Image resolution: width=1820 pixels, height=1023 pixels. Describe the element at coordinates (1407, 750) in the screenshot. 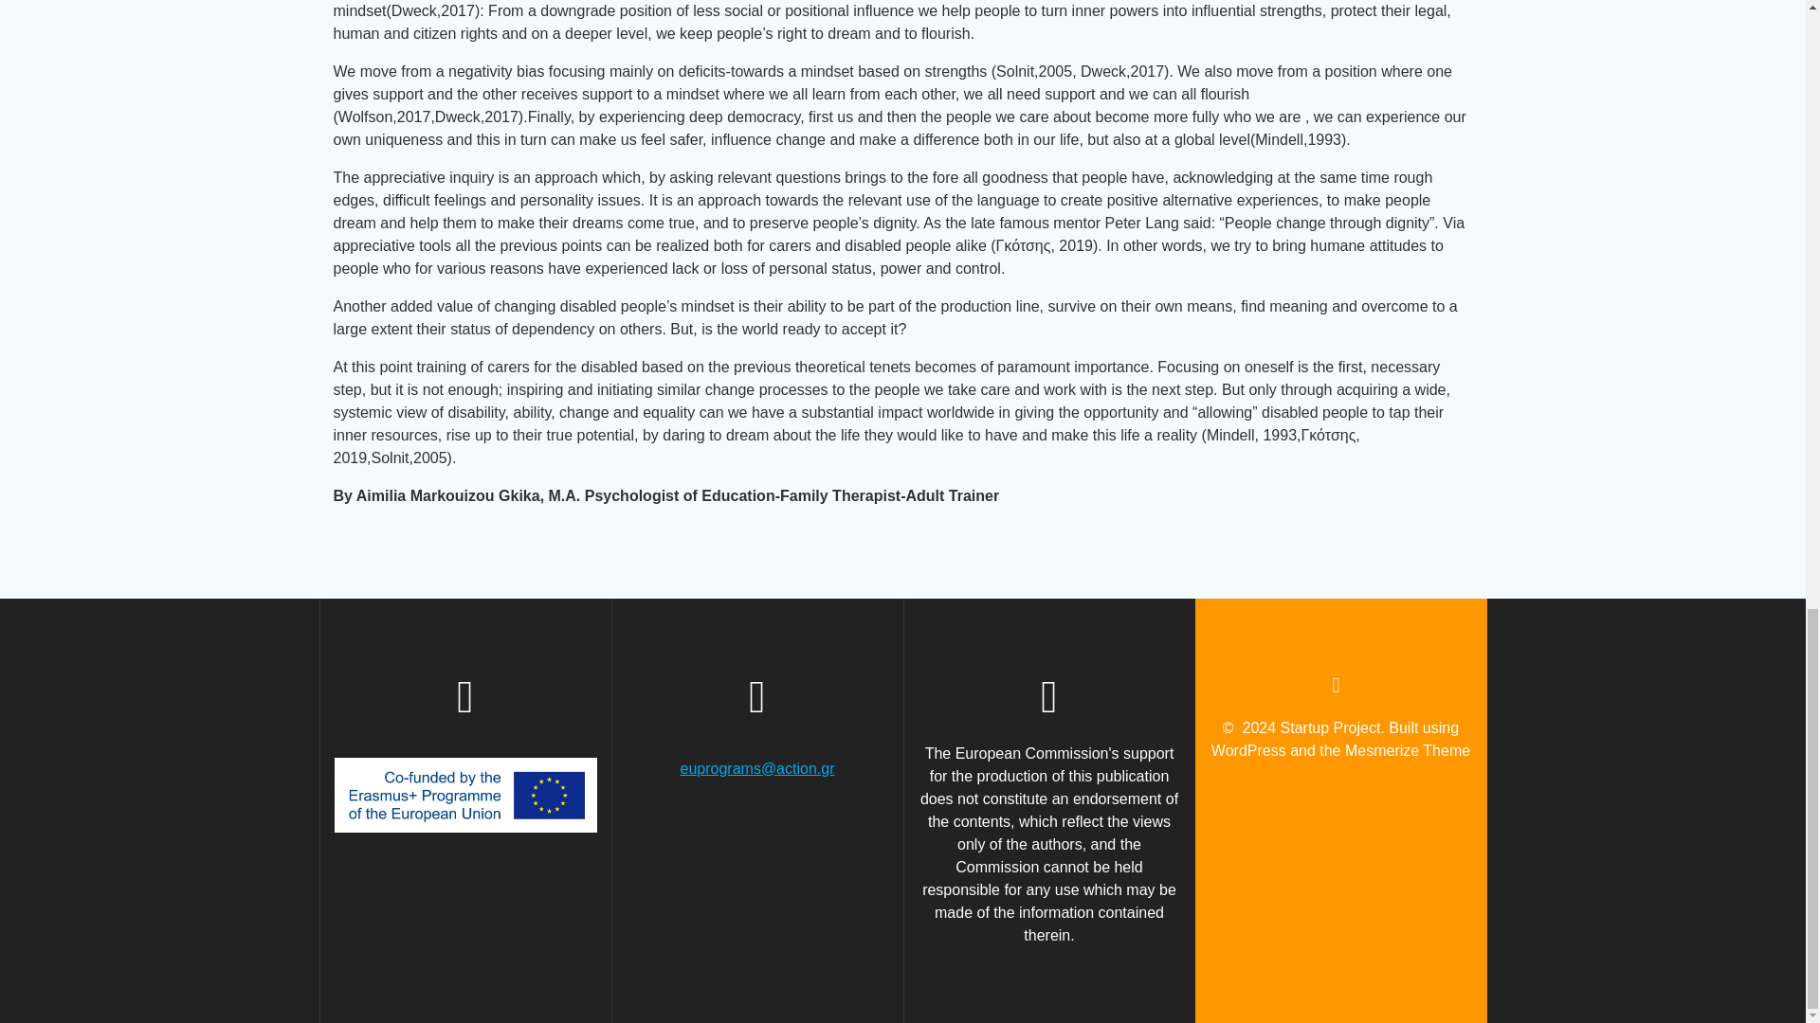

I see `Mesmerize Theme` at that location.